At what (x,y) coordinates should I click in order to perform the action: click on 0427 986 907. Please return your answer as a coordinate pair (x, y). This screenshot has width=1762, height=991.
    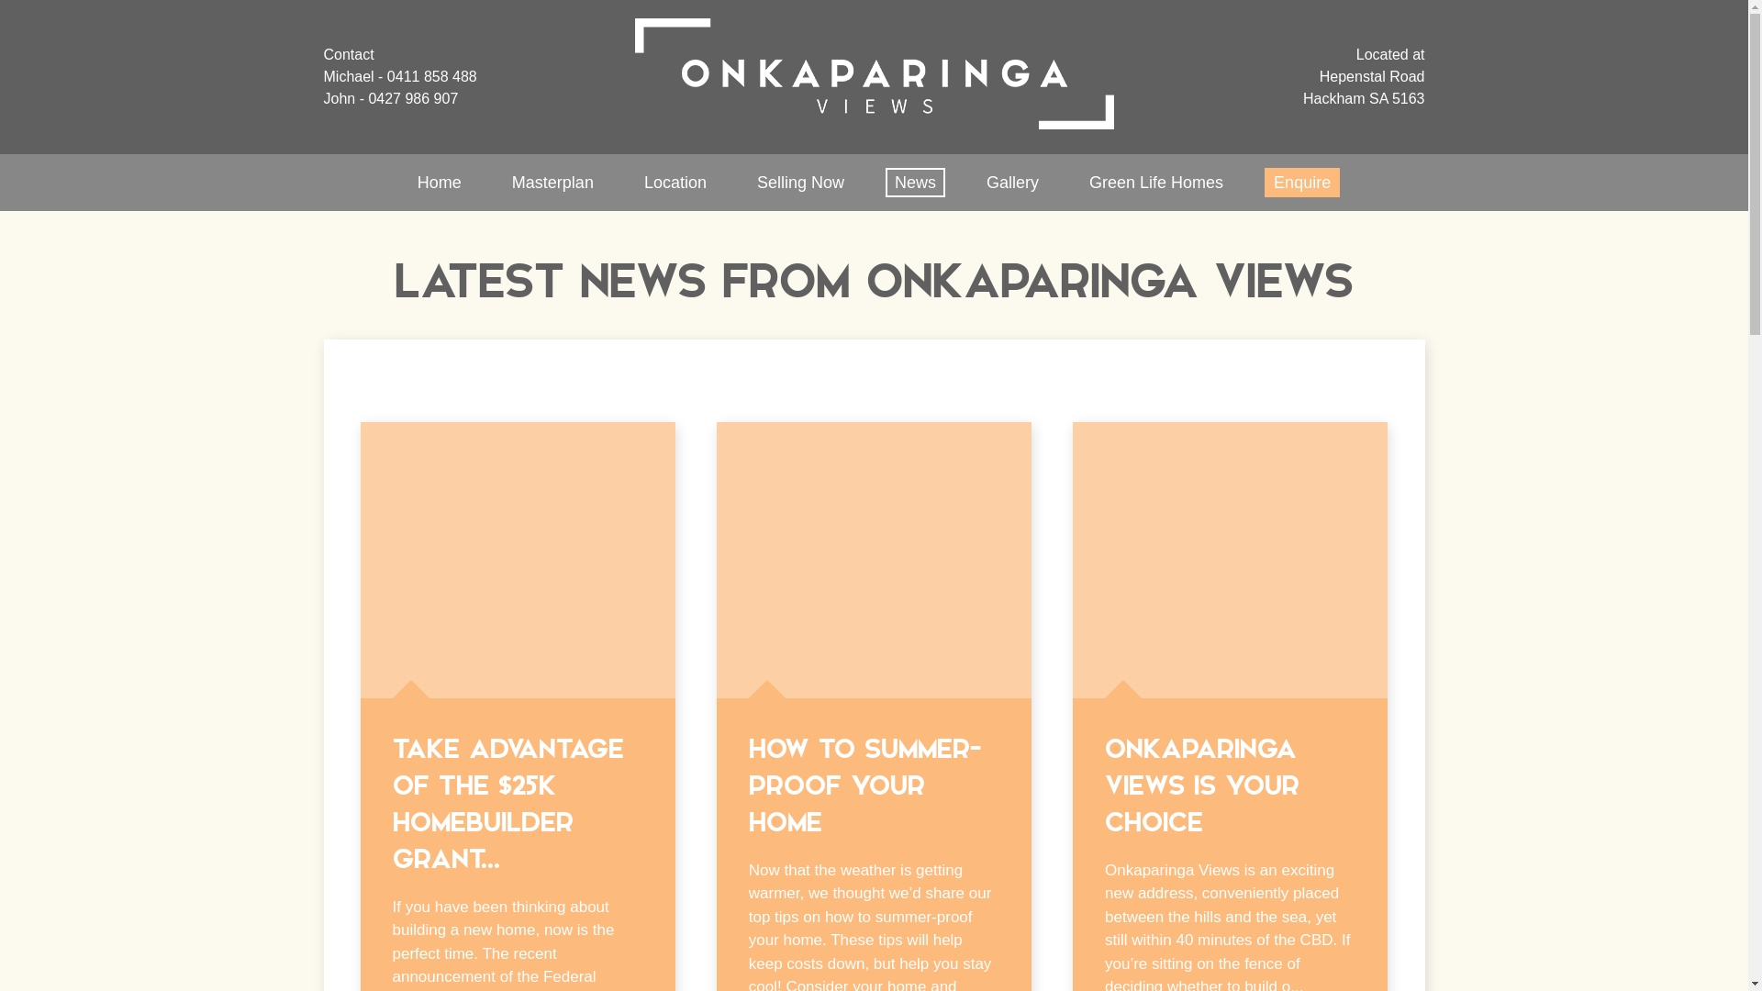
    Looking at the image, I should click on (413, 99).